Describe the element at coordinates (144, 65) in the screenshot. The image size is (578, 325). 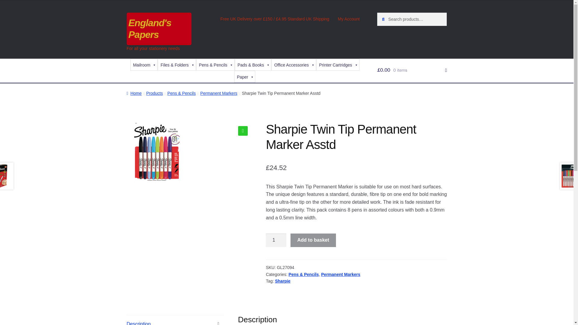
I see `Mailroom` at that location.